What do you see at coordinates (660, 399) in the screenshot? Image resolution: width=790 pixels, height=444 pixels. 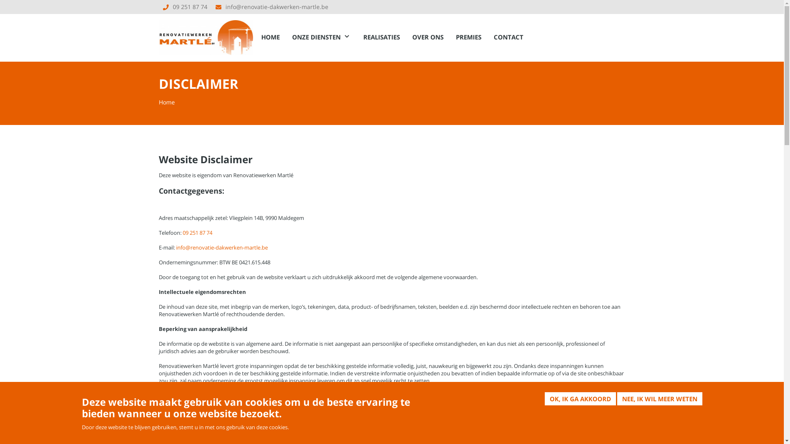 I see `NEE, IK WIL MEER WETEN` at bounding box center [660, 399].